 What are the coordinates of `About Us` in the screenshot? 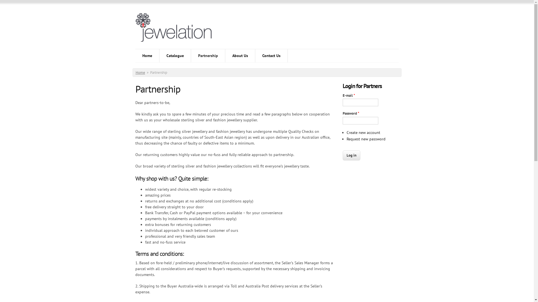 It's located at (240, 56).